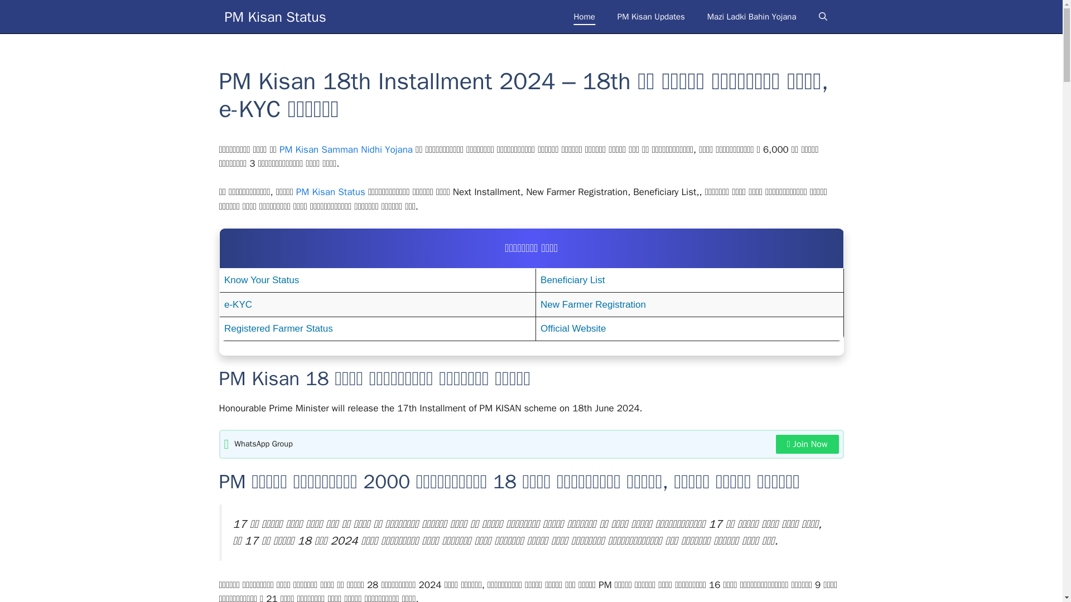  I want to click on e-KYC, so click(377, 304).